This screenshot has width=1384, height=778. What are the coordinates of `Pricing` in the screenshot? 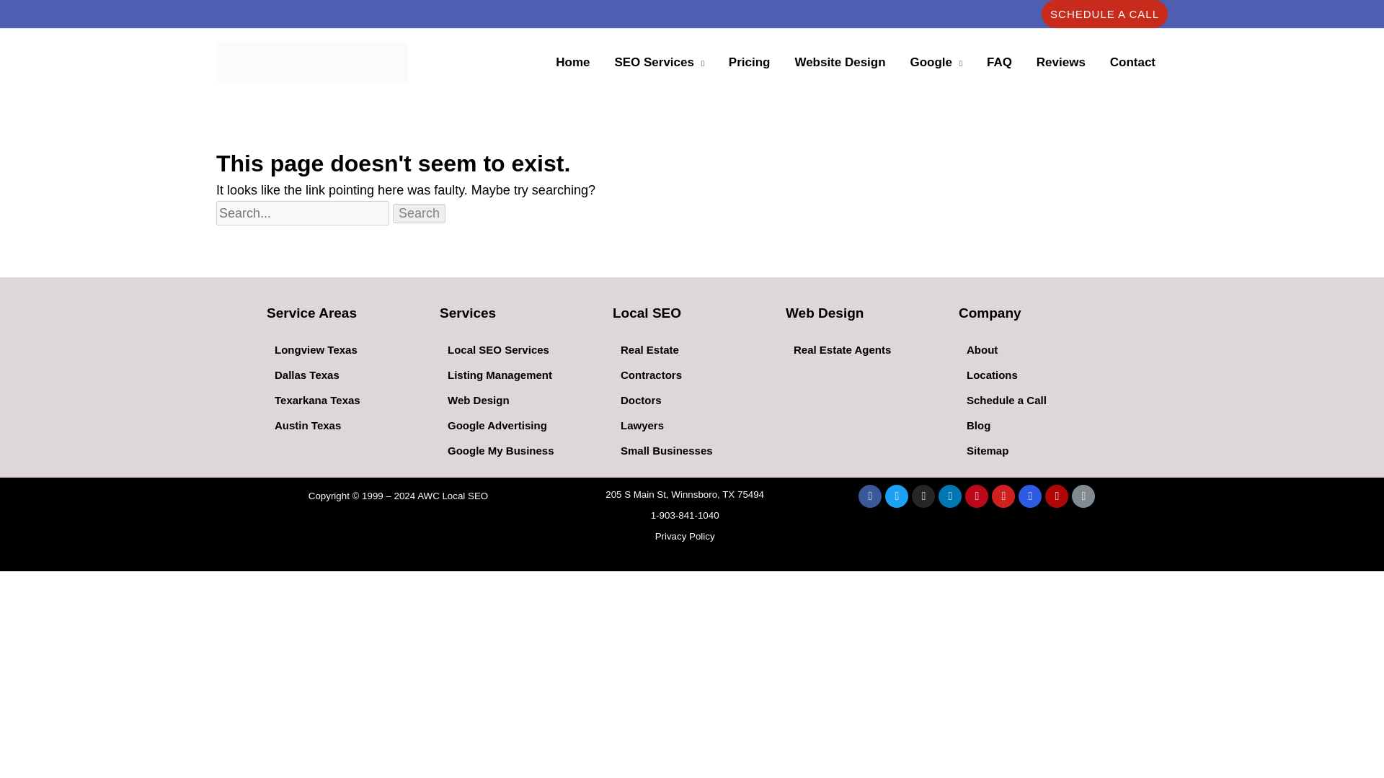 It's located at (750, 62).